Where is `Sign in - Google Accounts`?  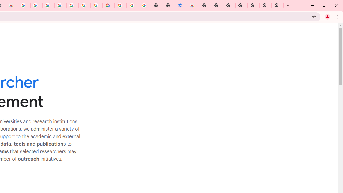
Sign in - Google Accounts is located at coordinates (84, 5).